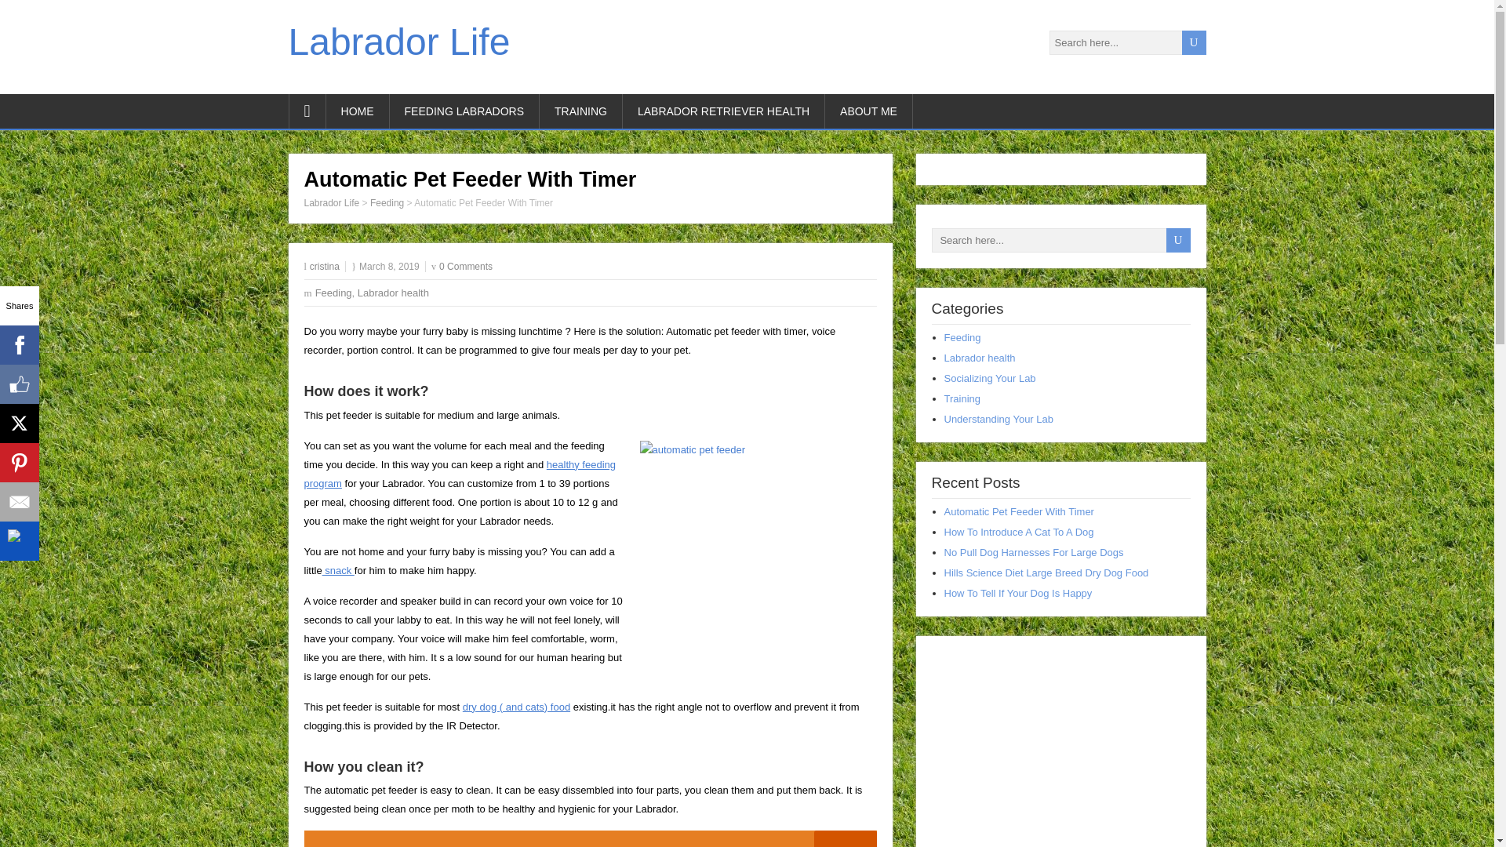  I want to click on healthy feeding program, so click(460, 474).